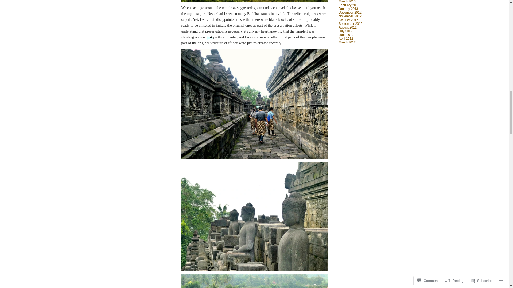  I want to click on temple grounds, so click(254, 281).